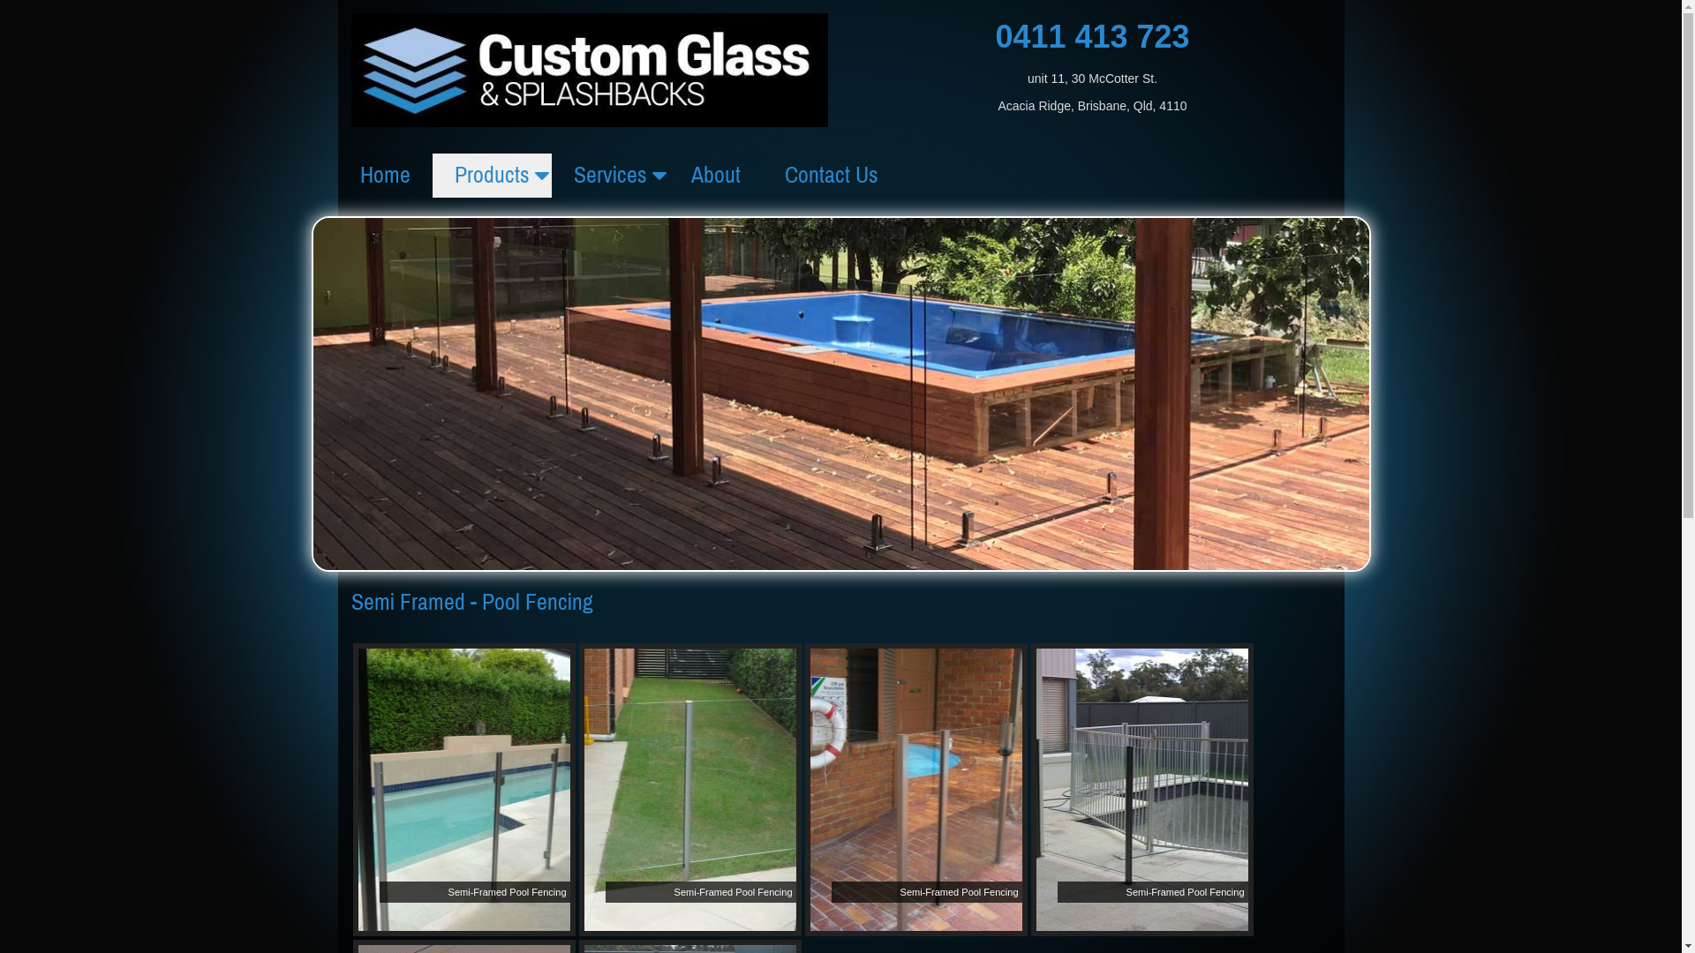 This screenshot has width=1695, height=953. Describe the element at coordinates (916, 790) in the screenshot. I see `Click to enlarge image pool03.jpg` at that location.